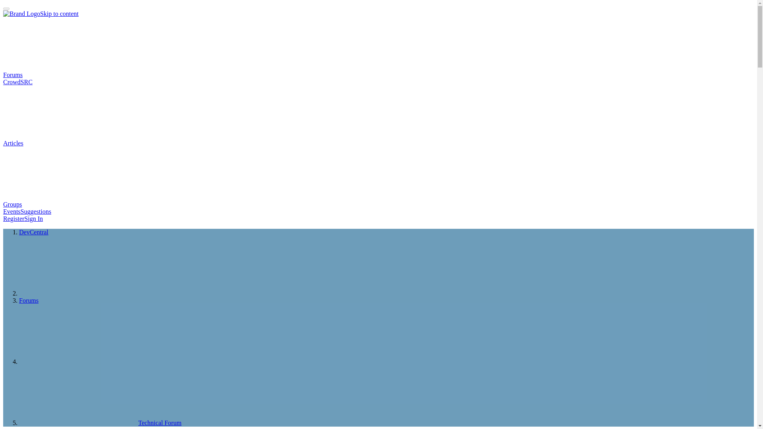 This screenshot has height=429, width=763. I want to click on Skip to content, so click(59, 14).